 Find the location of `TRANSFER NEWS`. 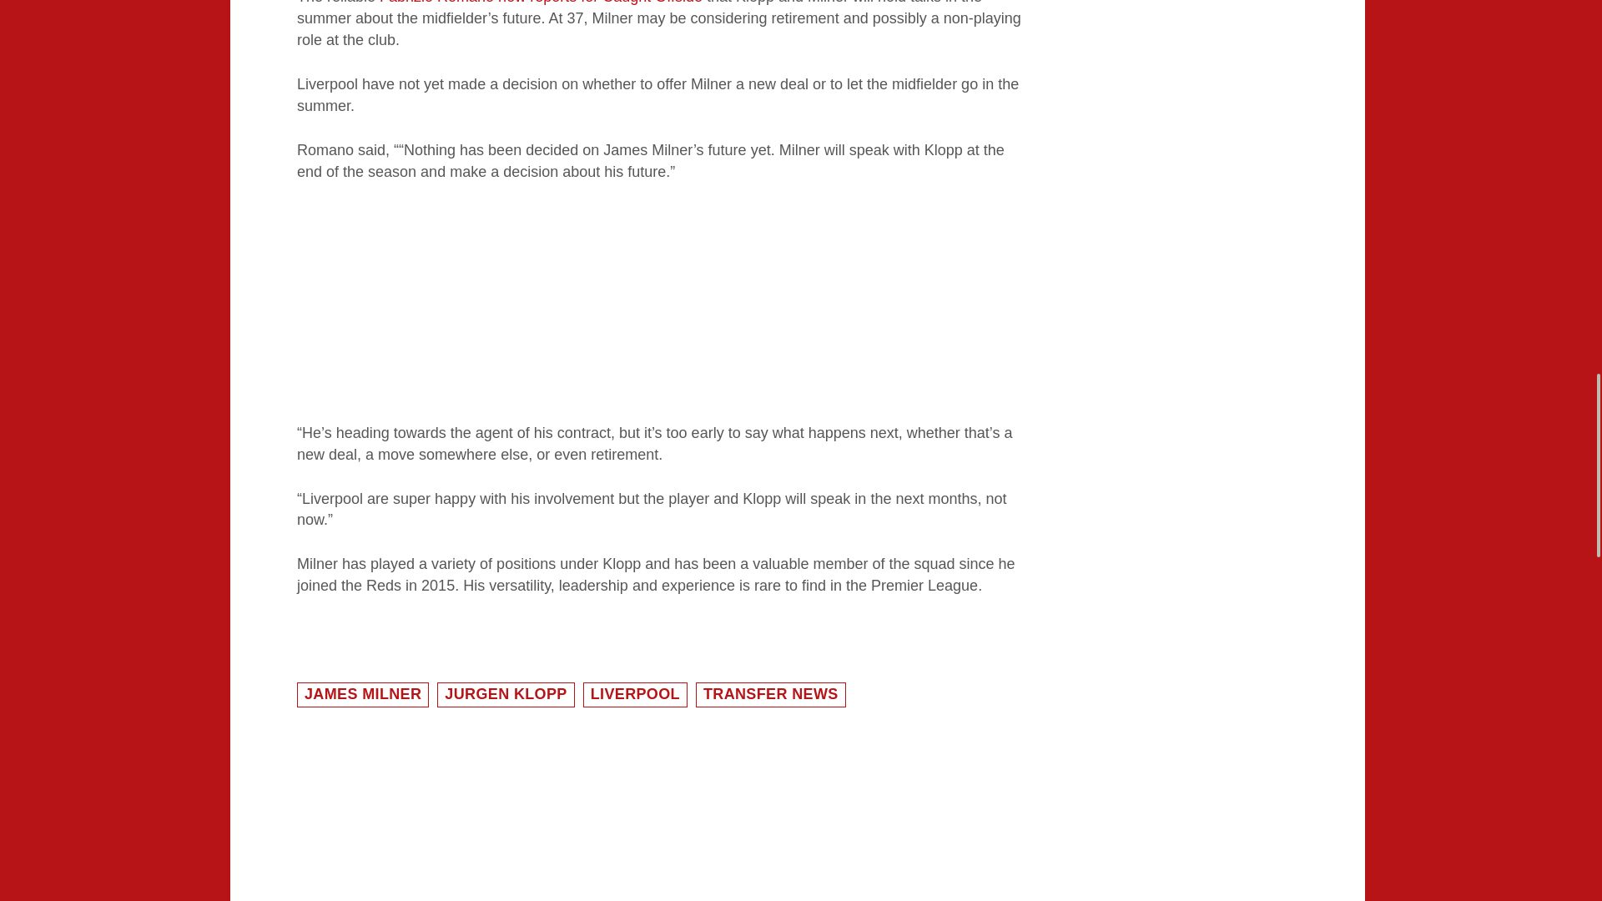

TRANSFER NEWS is located at coordinates (770, 694).